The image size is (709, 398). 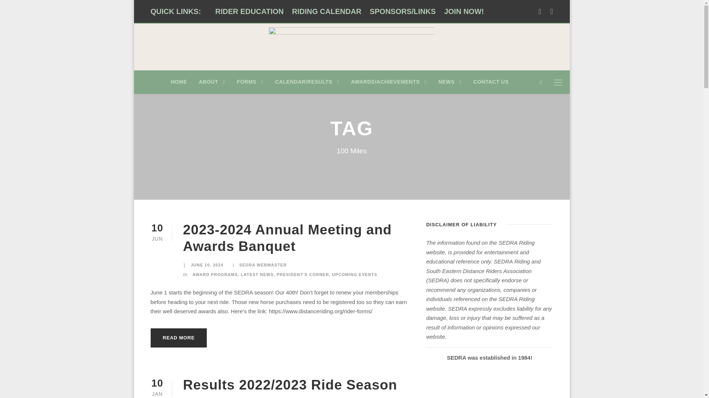 I want to click on JOIN NOW!, so click(x=464, y=11).